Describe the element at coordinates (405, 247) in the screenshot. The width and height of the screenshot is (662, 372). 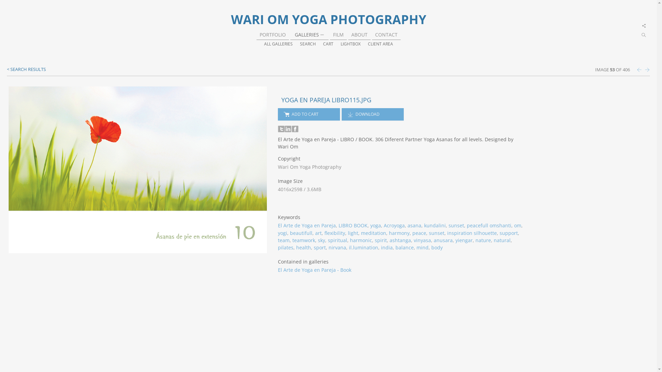
I see `balance` at that location.